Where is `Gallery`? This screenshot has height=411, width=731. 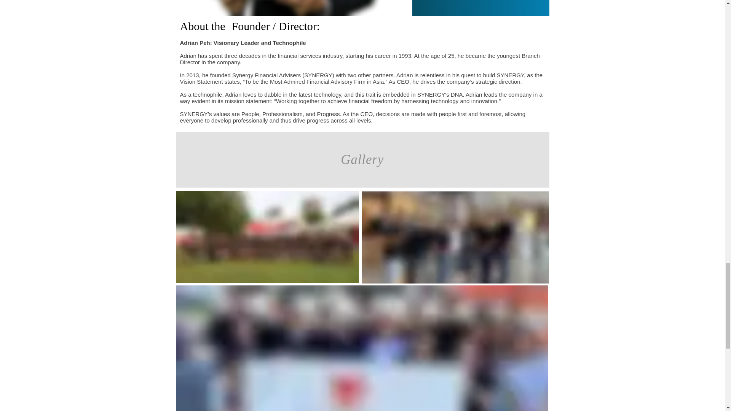 Gallery is located at coordinates (362, 159).